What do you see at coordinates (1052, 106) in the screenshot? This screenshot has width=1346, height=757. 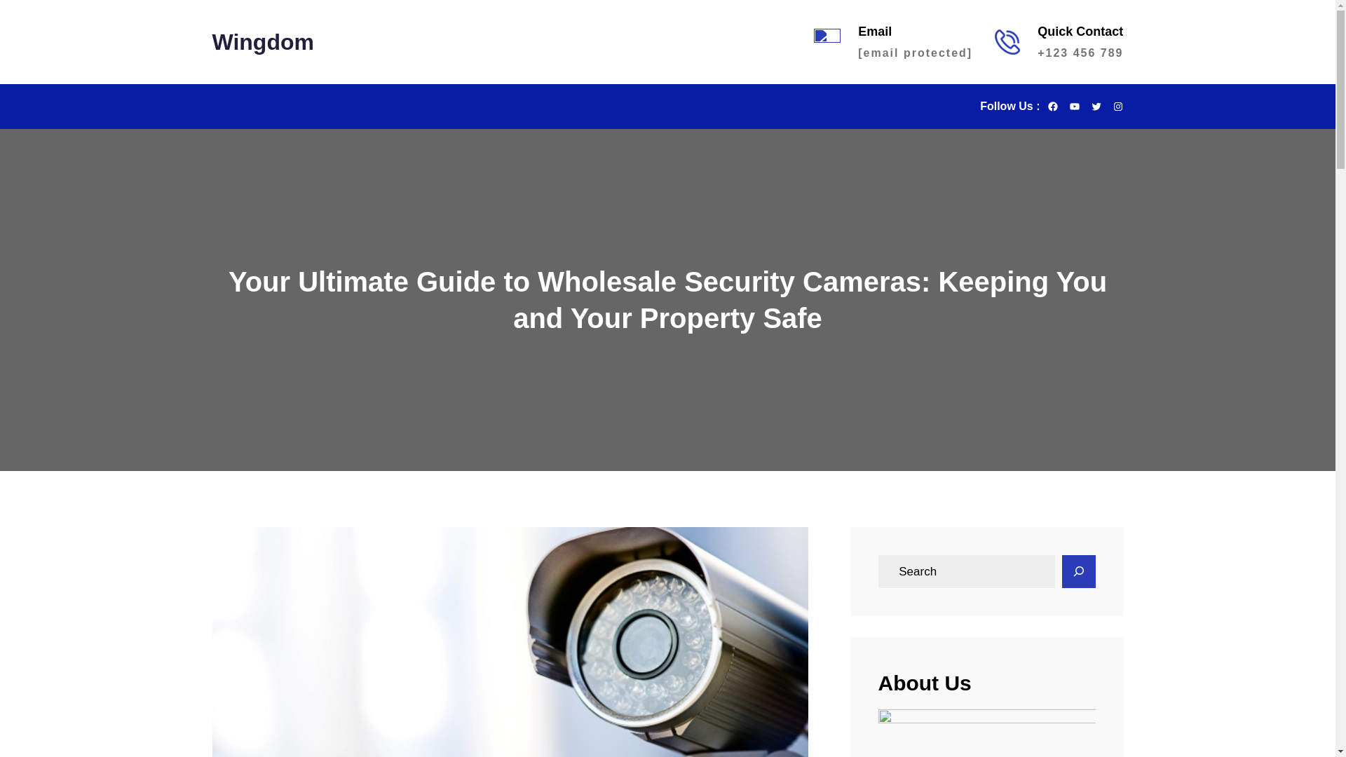 I see `Facebook` at bounding box center [1052, 106].